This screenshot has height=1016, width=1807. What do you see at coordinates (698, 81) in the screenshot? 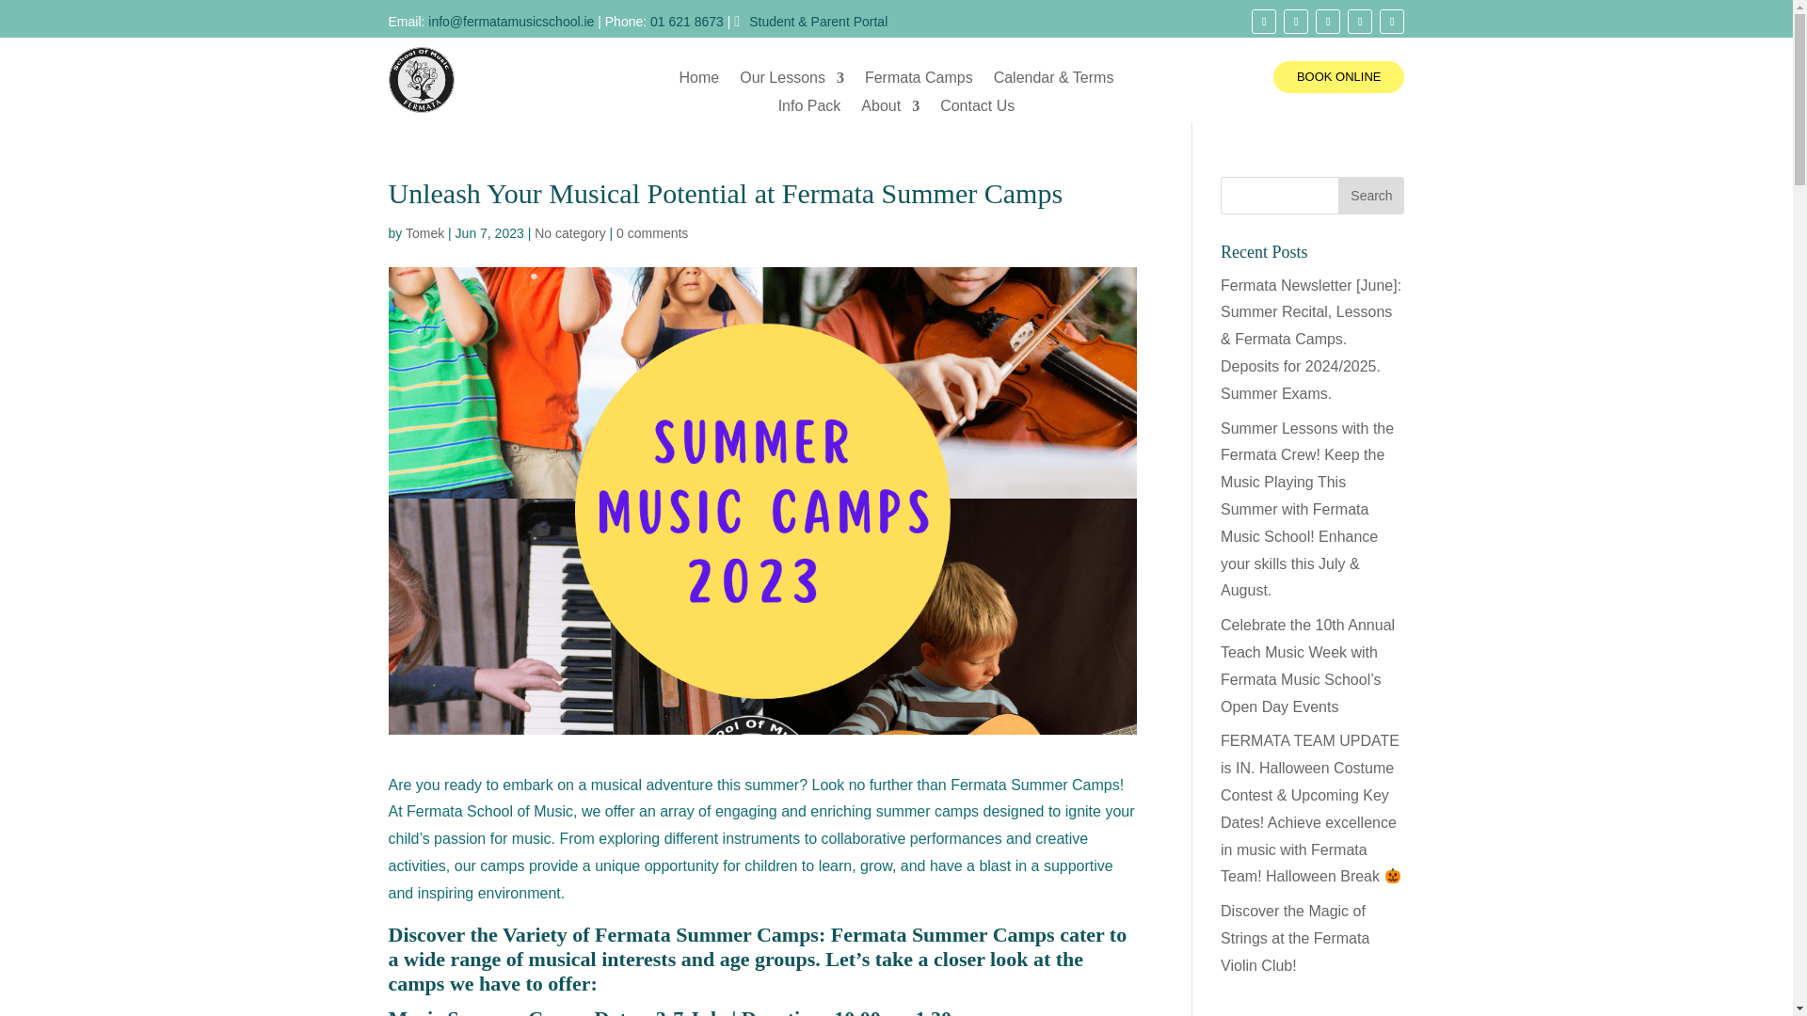
I see `Home` at bounding box center [698, 81].